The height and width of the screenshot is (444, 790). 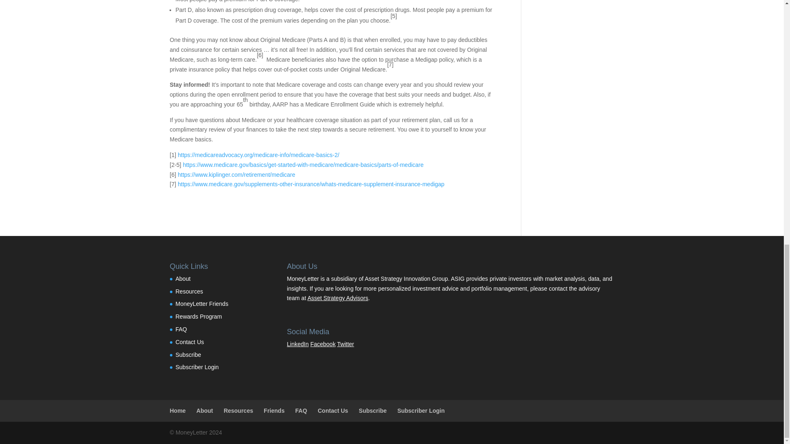 What do you see at coordinates (181, 329) in the screenshot?
I see `FAQ` at bounding box center [181, 329].